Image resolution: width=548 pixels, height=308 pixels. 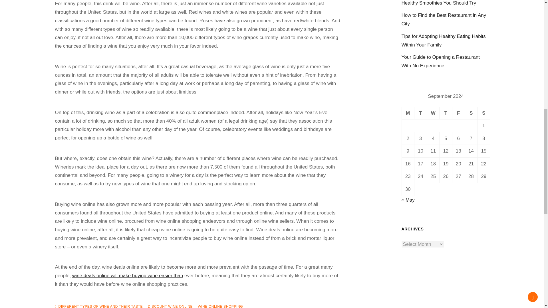 I want to click on Healthy Smoothies You Should Try, so click(x=438, y=3).